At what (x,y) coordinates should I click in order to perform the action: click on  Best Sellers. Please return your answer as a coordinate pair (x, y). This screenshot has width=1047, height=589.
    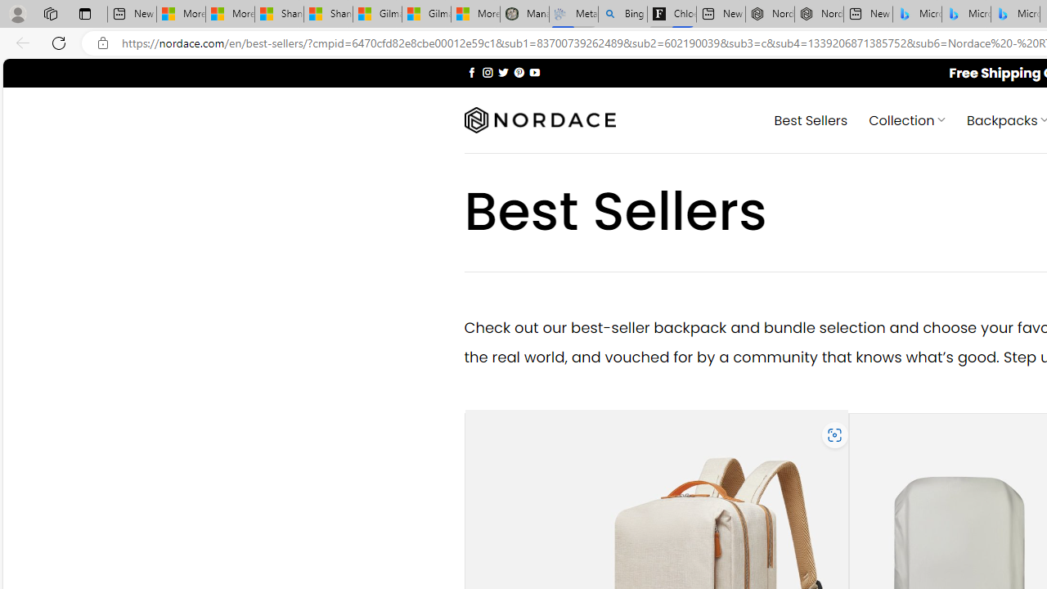
    Looking at the image, I should click on (810, 119).